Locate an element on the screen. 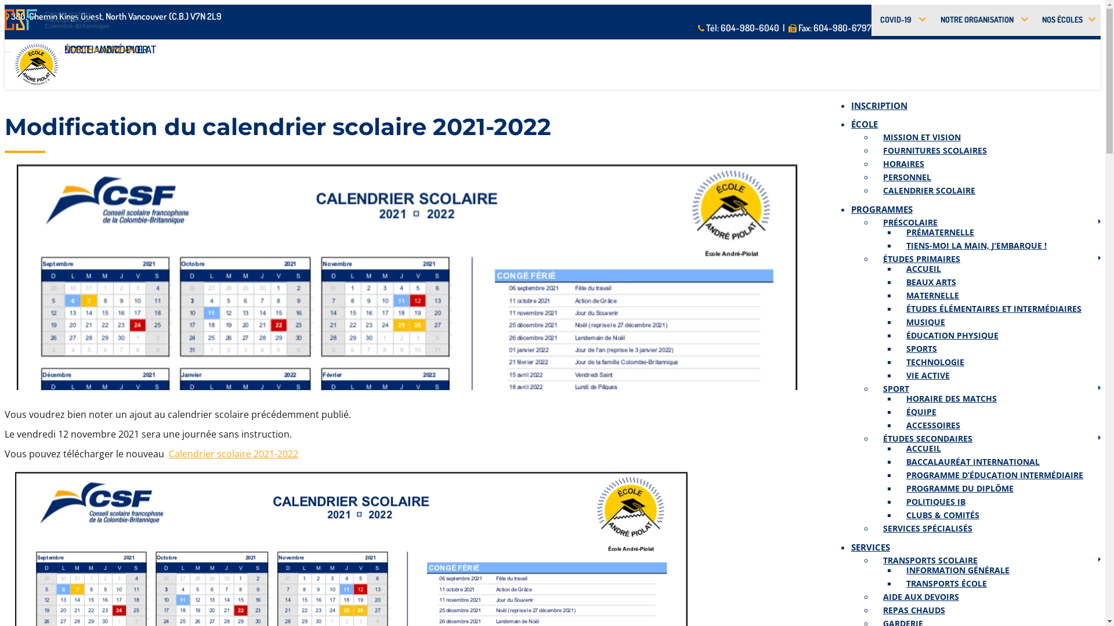  MISSION ET VISION is located at coordinates (924, 137).